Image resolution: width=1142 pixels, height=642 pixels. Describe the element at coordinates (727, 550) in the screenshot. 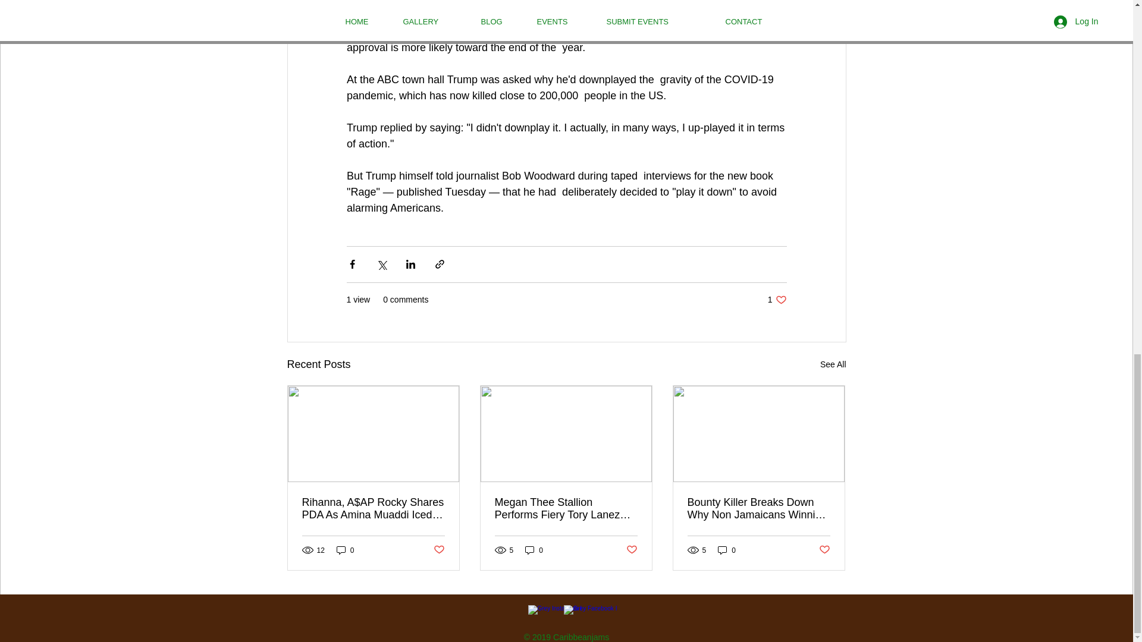

I see `See All` at that location.